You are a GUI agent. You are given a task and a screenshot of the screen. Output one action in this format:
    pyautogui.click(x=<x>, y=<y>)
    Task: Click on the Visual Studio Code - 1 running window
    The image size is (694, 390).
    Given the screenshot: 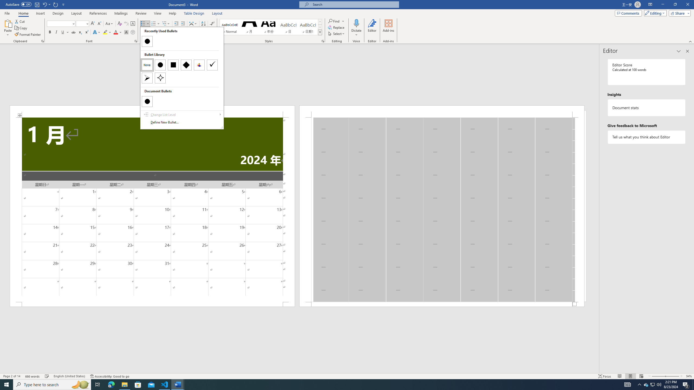 What is the action you would take?
    pyautogui.click(x=165, y=385)
    